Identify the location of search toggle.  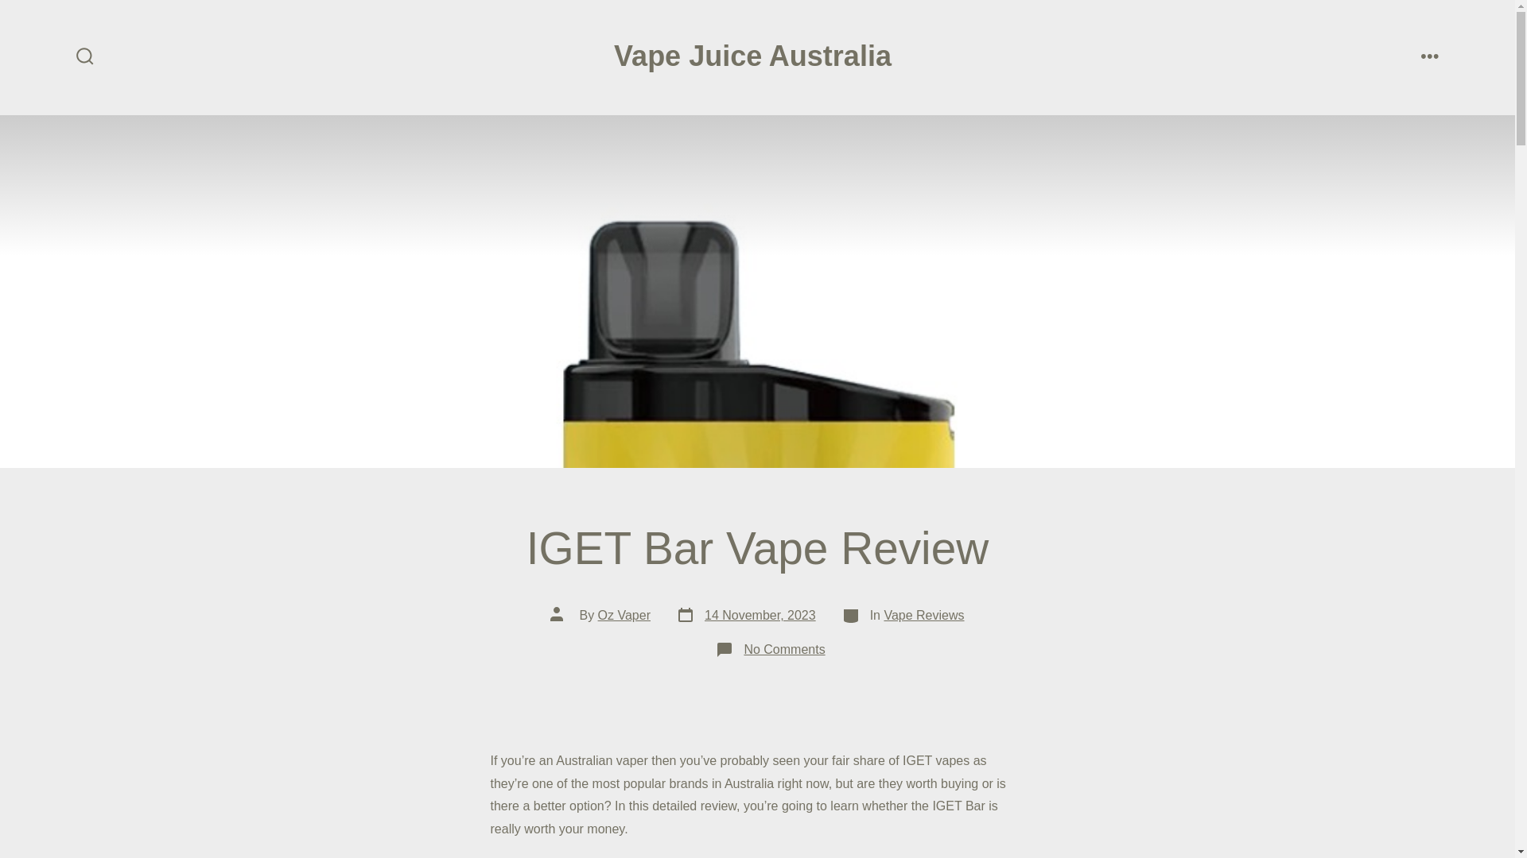
(752, 56).